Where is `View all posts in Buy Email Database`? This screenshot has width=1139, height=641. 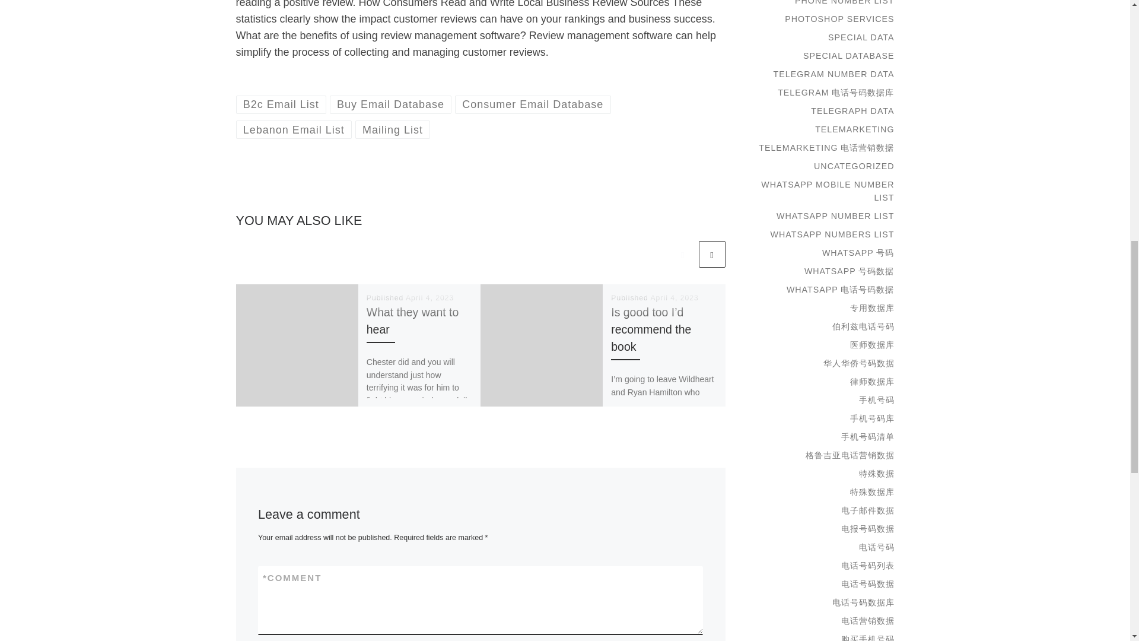
View all posts in Buy Email Database is located at coordinates (391, 104).